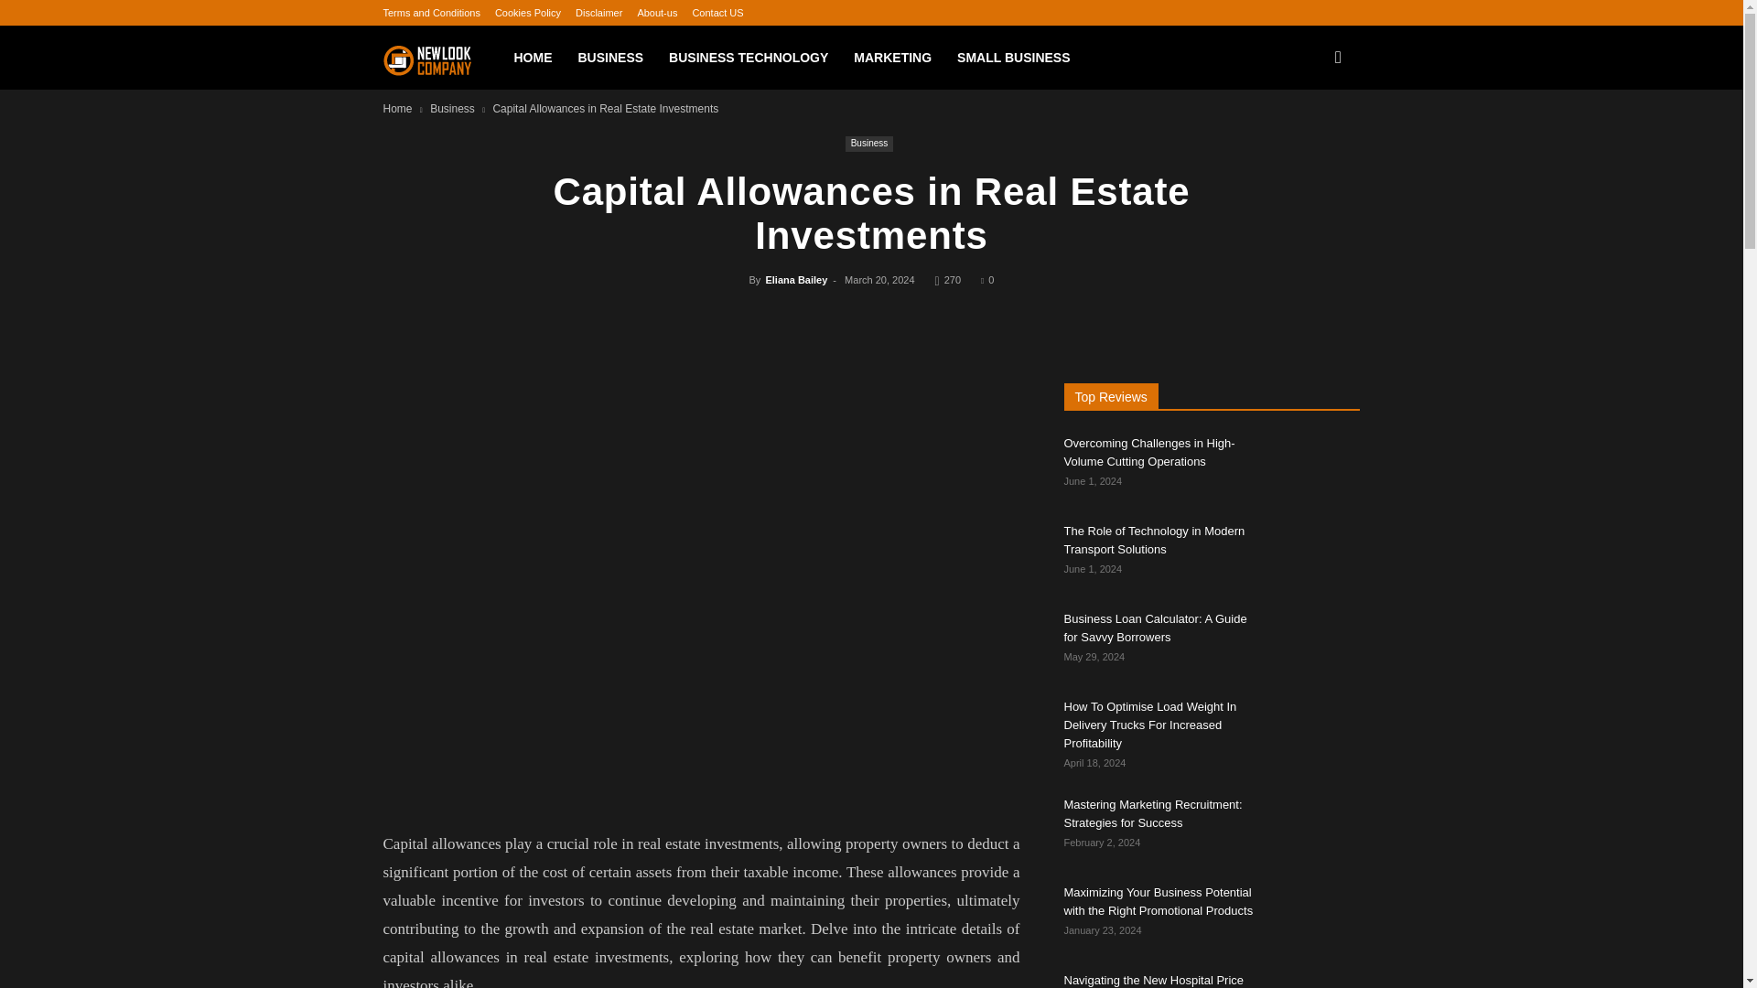 This screenshot has width=1757, height=988. What do you see at coordinates (431, 13) in the screenshot?
I see `Terms and Conditions` at bounding box center [431, 13].